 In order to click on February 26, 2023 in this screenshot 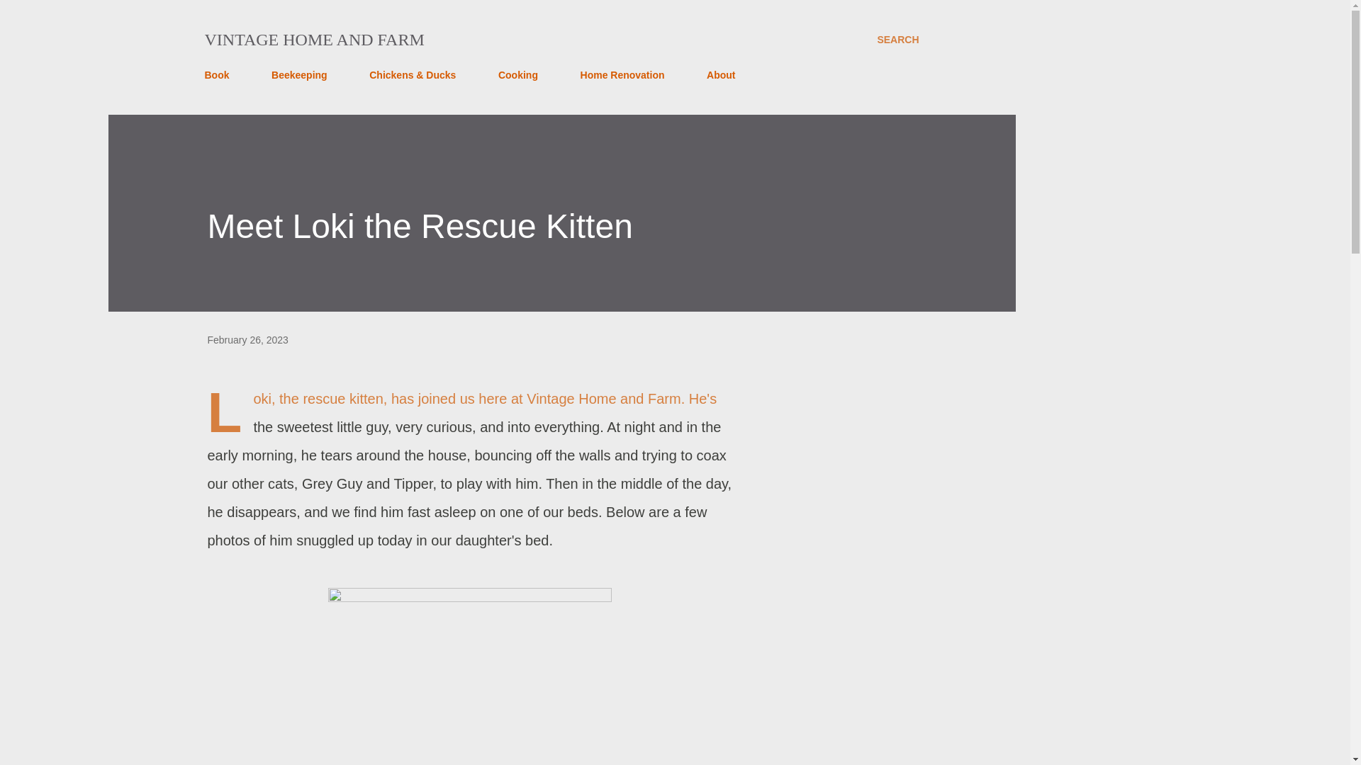, I will do `click(247, 340)`.